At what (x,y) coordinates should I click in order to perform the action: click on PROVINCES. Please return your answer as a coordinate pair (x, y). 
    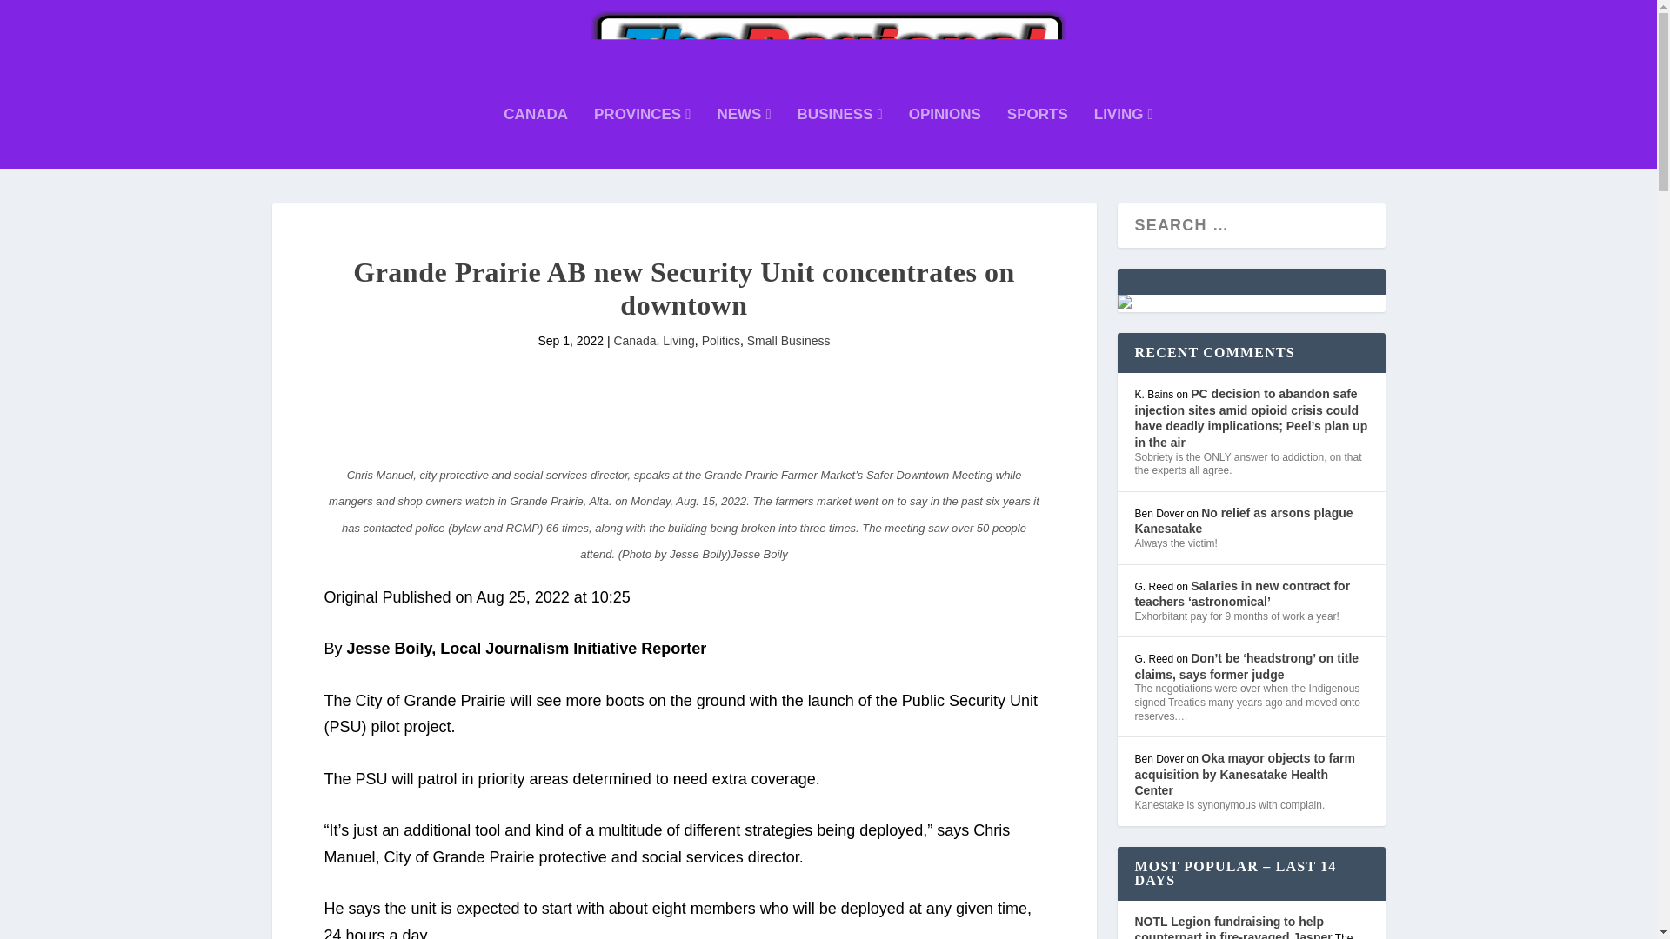
    Looking at the image, I should click on (642, 138).